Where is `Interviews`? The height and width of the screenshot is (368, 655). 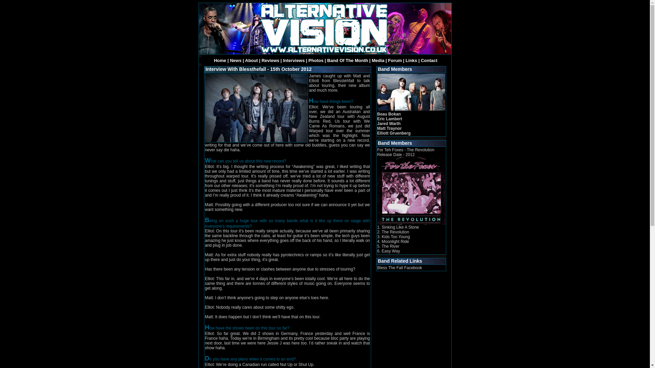
Interviews is located at coordinates (294, 60).